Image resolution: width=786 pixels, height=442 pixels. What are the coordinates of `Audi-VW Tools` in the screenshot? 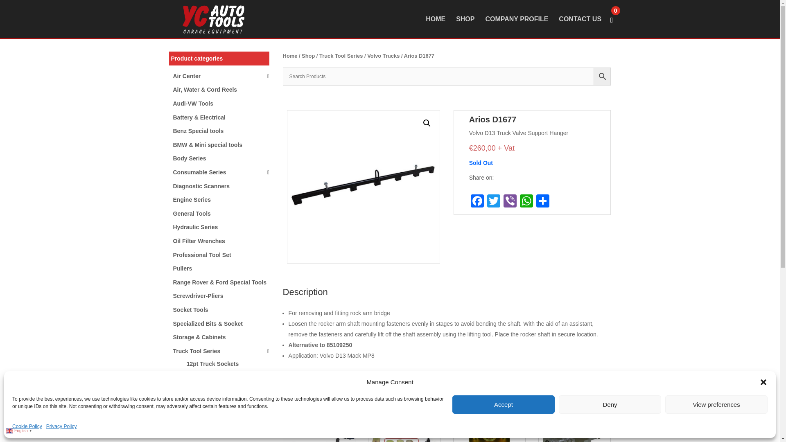 It's located at (193, 104).